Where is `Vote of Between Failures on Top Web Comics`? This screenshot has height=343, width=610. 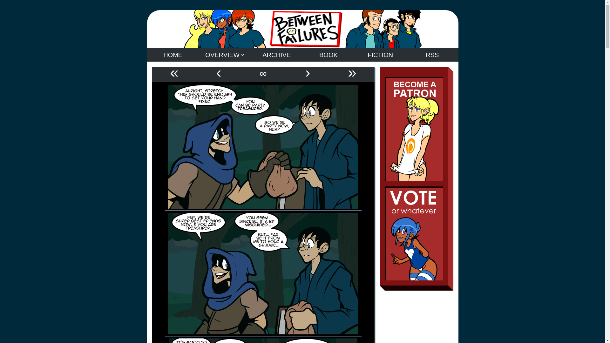
Vote of Between Failures on Top Web Comics is located at coordinates (414, 235).